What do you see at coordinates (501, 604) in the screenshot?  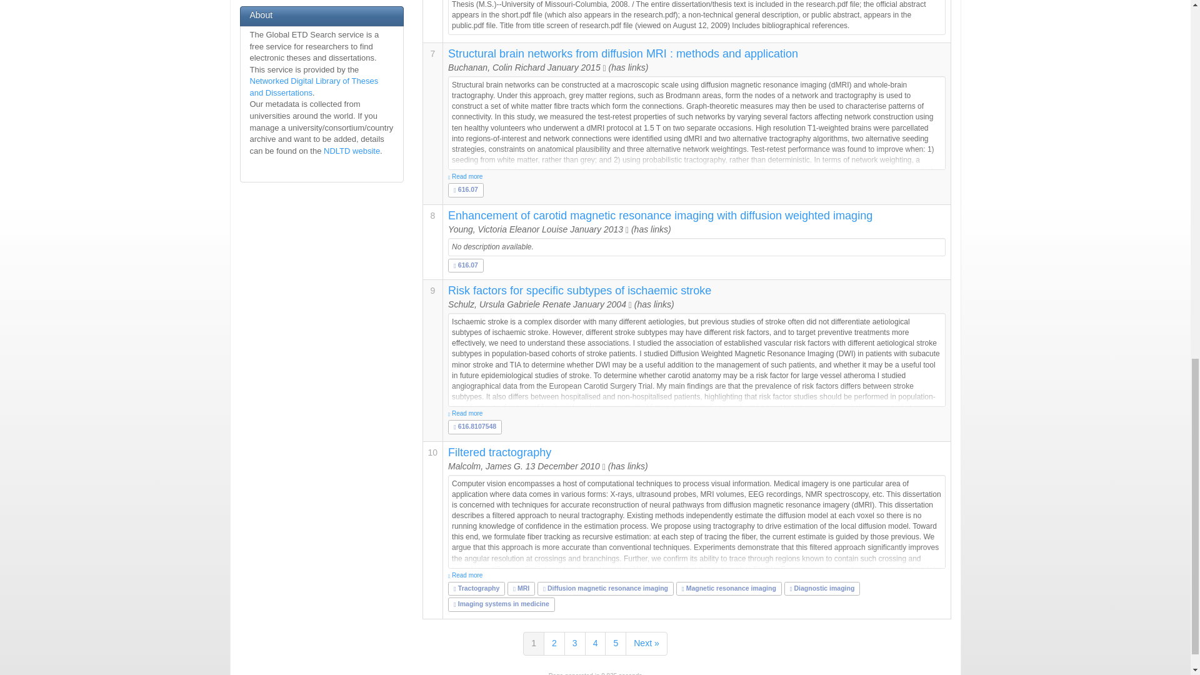 I see `Imaging systems in medicine` at bounding box center [501, 604].